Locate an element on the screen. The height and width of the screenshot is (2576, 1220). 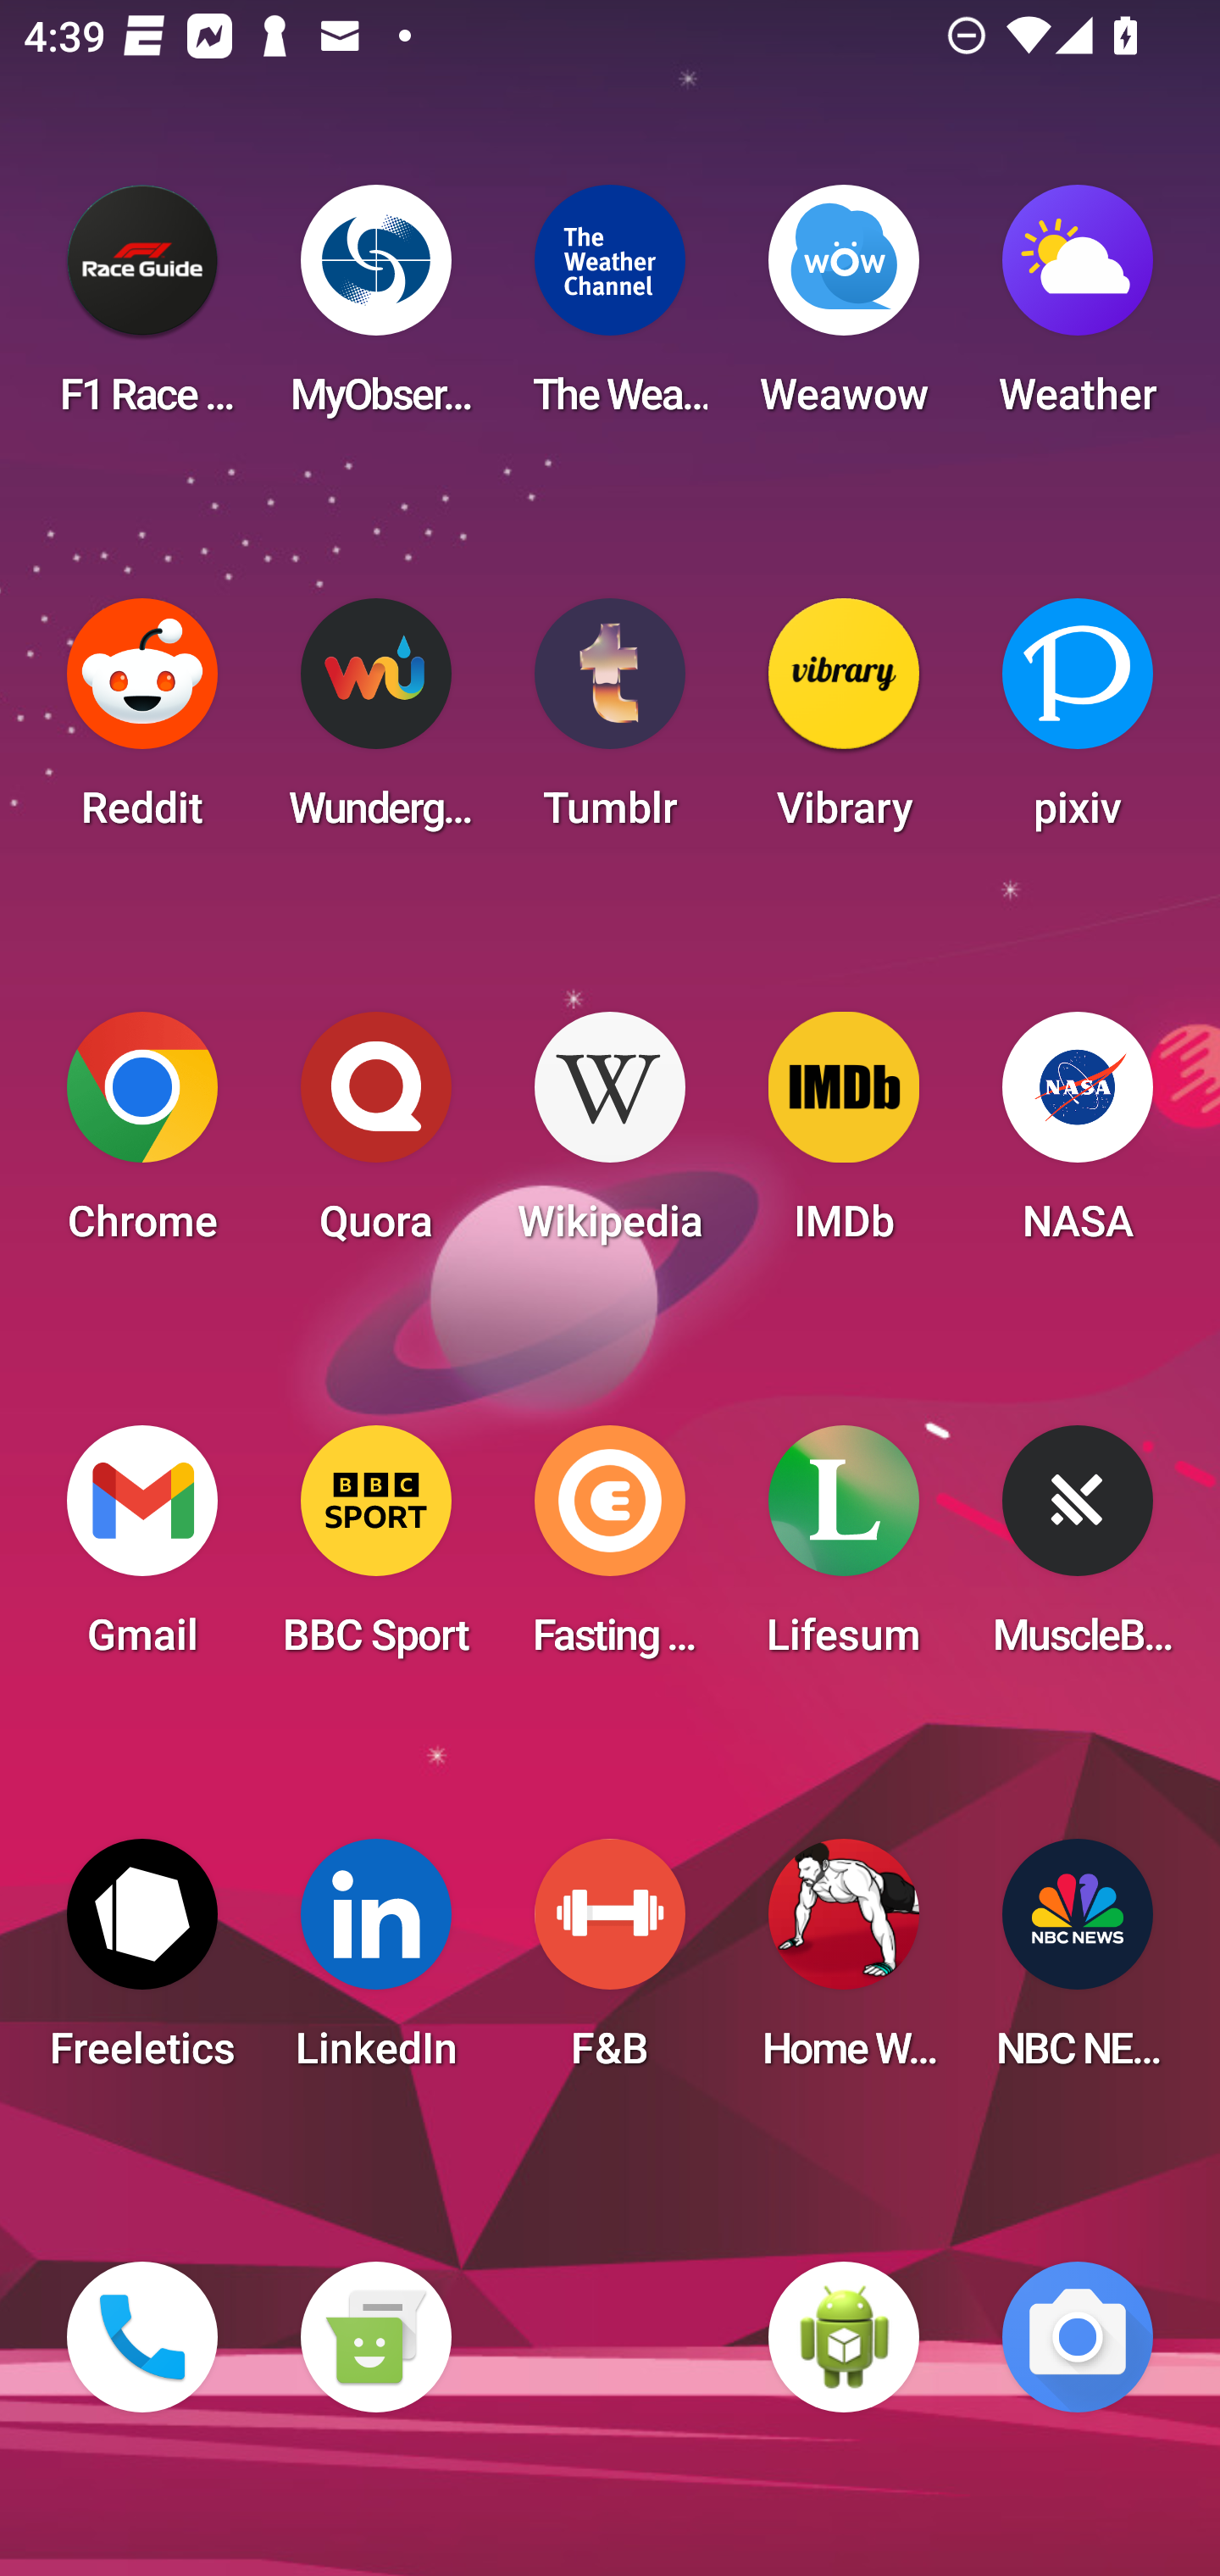
Tumblr is located at coordinates (610, 724).